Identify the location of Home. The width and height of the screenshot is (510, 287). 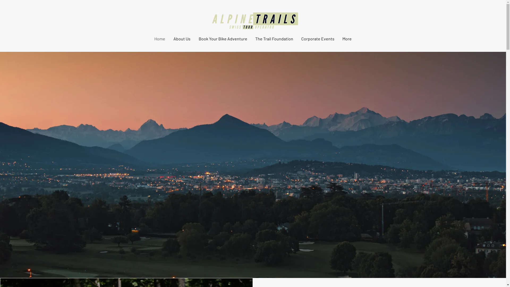
(160, 39).